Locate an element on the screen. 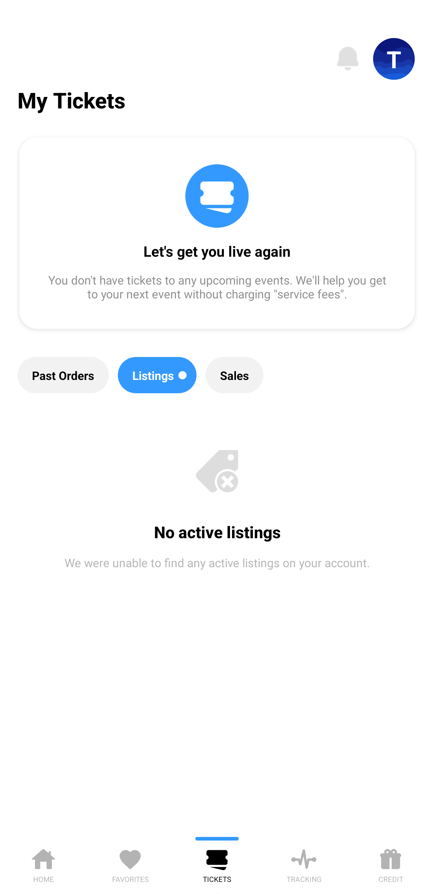 The height and width of the screenshot is (894, 434). Listings is located at coordinates (157, 375).